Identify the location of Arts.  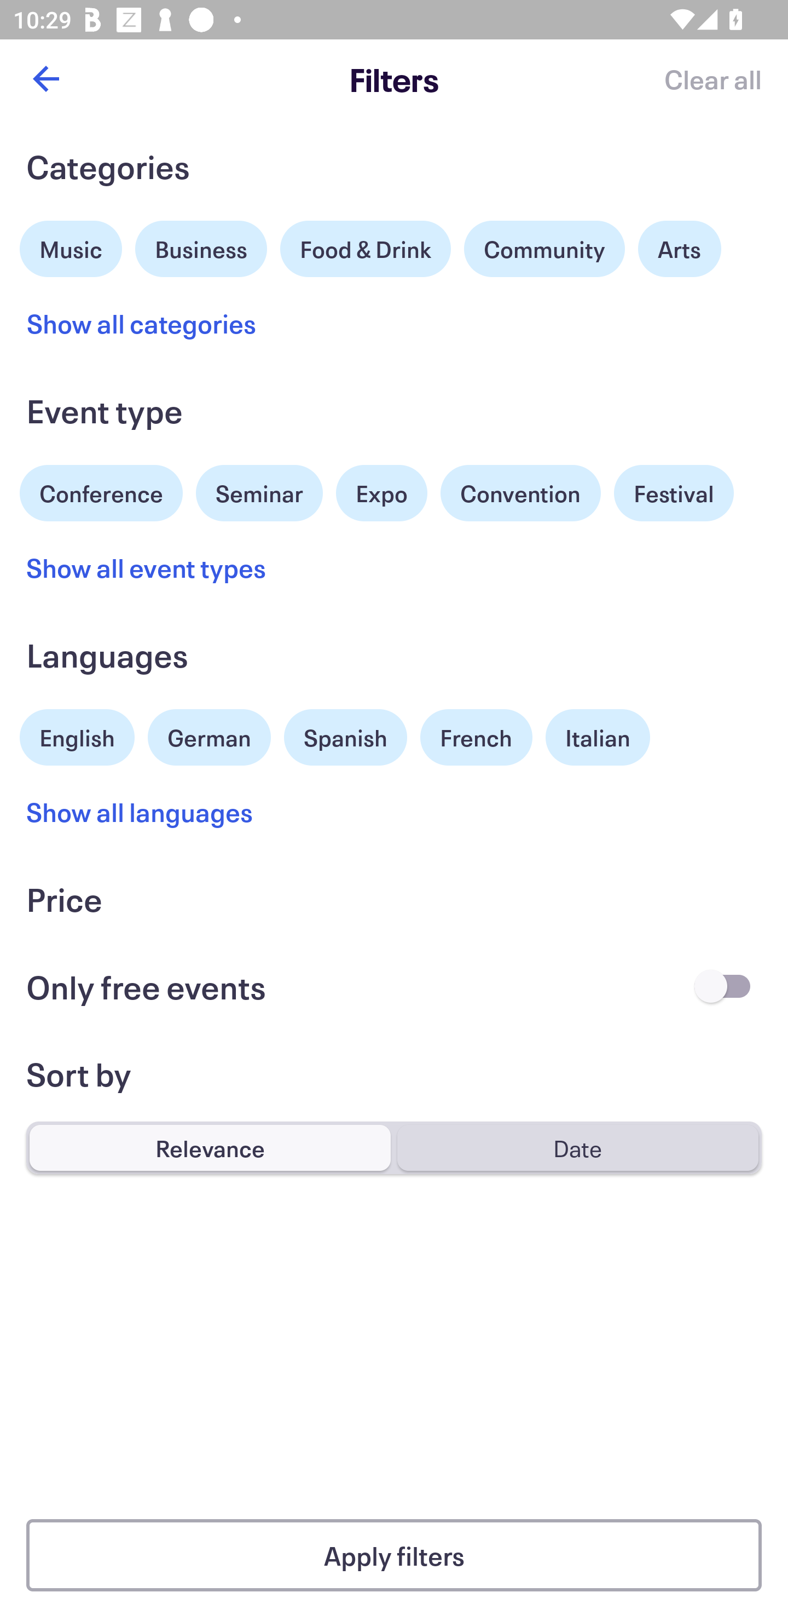
(680, 249).